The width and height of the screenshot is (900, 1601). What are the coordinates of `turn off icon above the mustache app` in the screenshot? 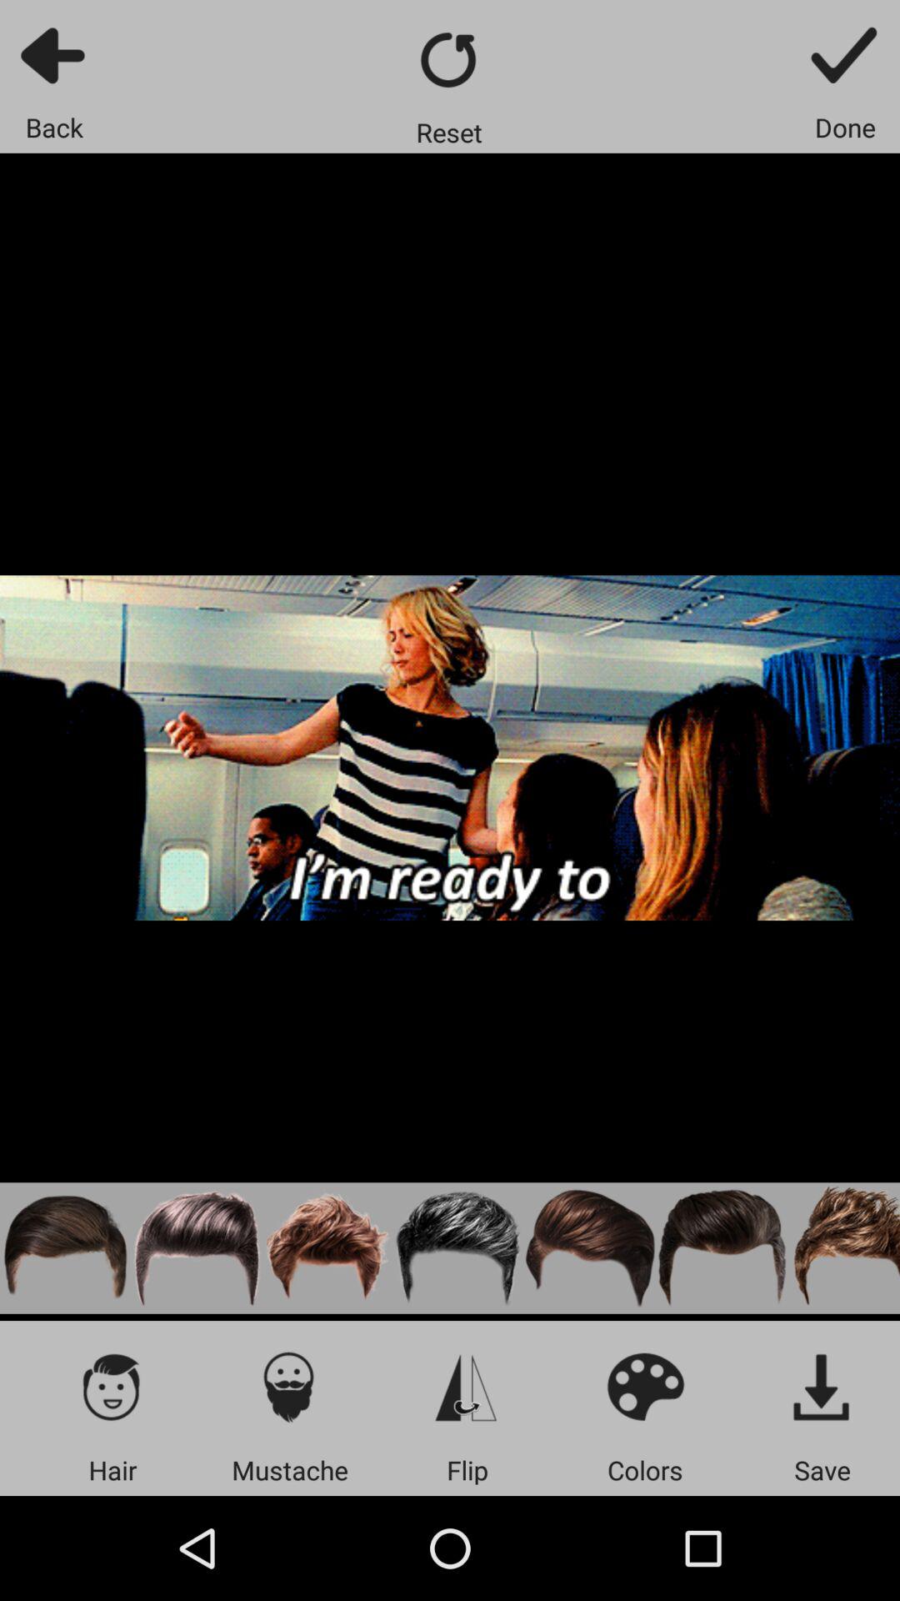 It's located at (290, 1386).